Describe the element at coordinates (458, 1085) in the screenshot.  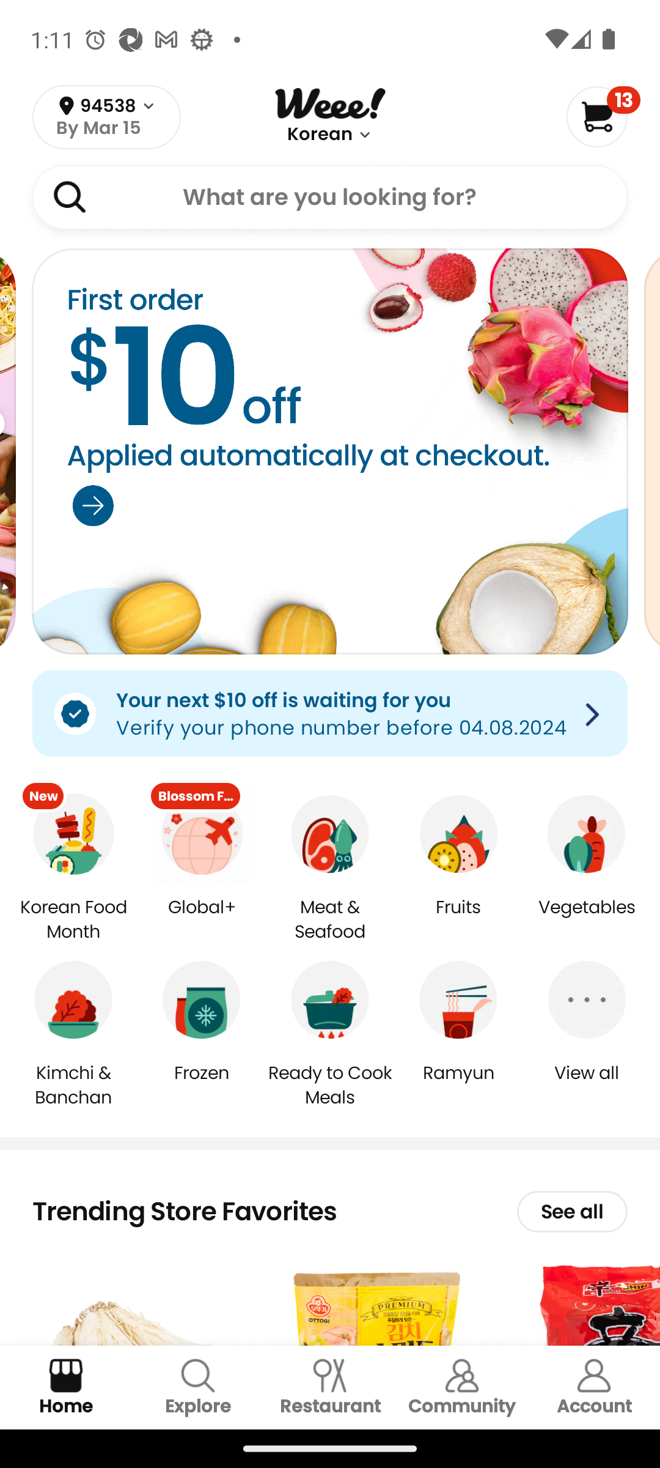
I see `Ramyun` at that location.